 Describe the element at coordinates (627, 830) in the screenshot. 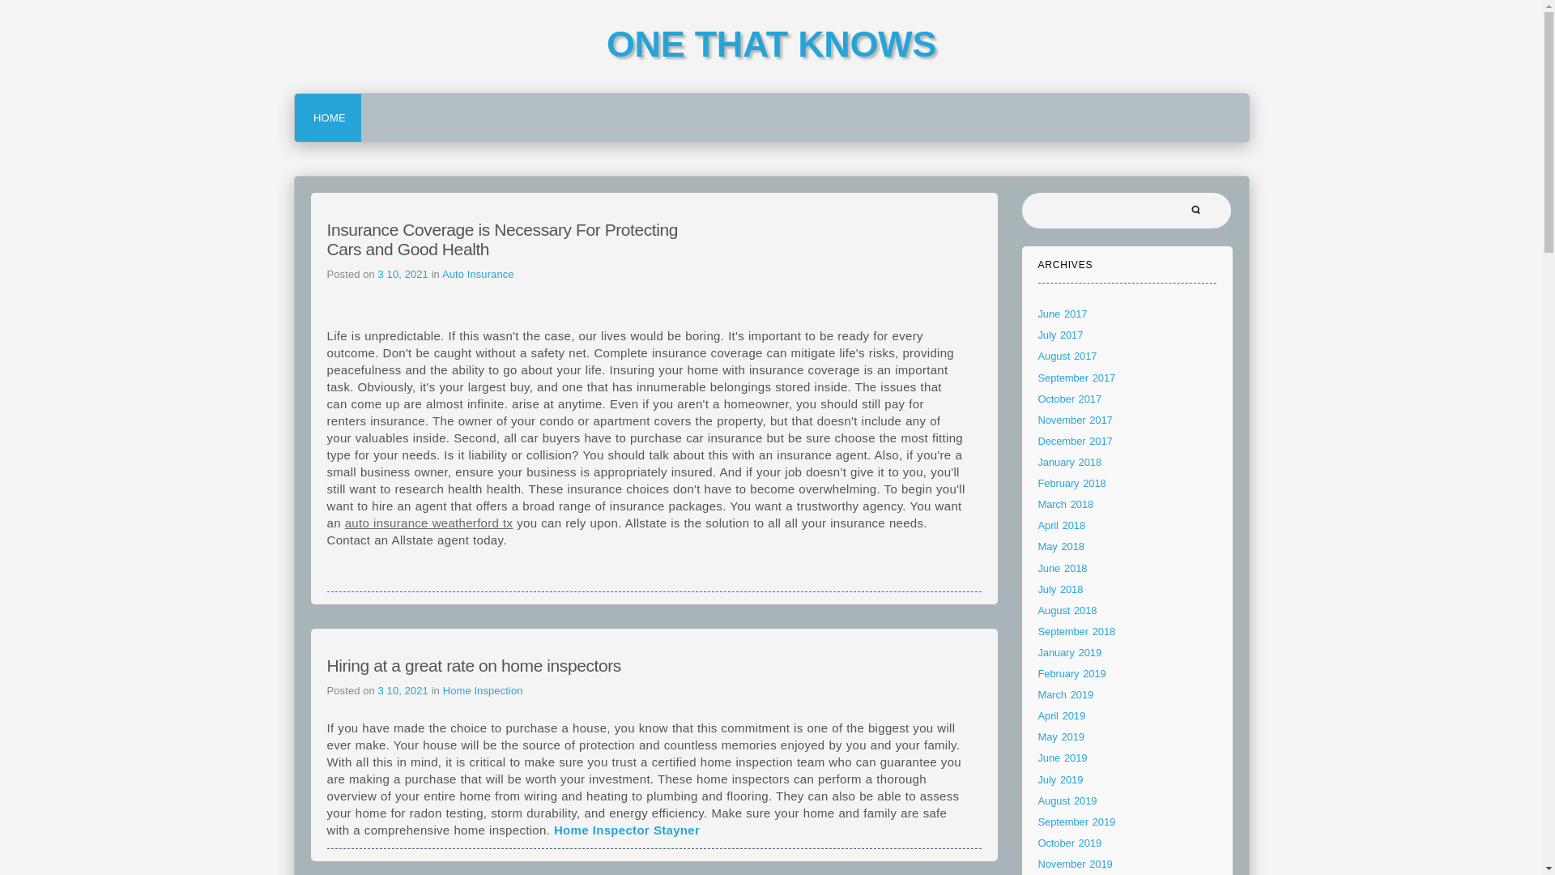

I see `Home Inspector Stayner` at that location.